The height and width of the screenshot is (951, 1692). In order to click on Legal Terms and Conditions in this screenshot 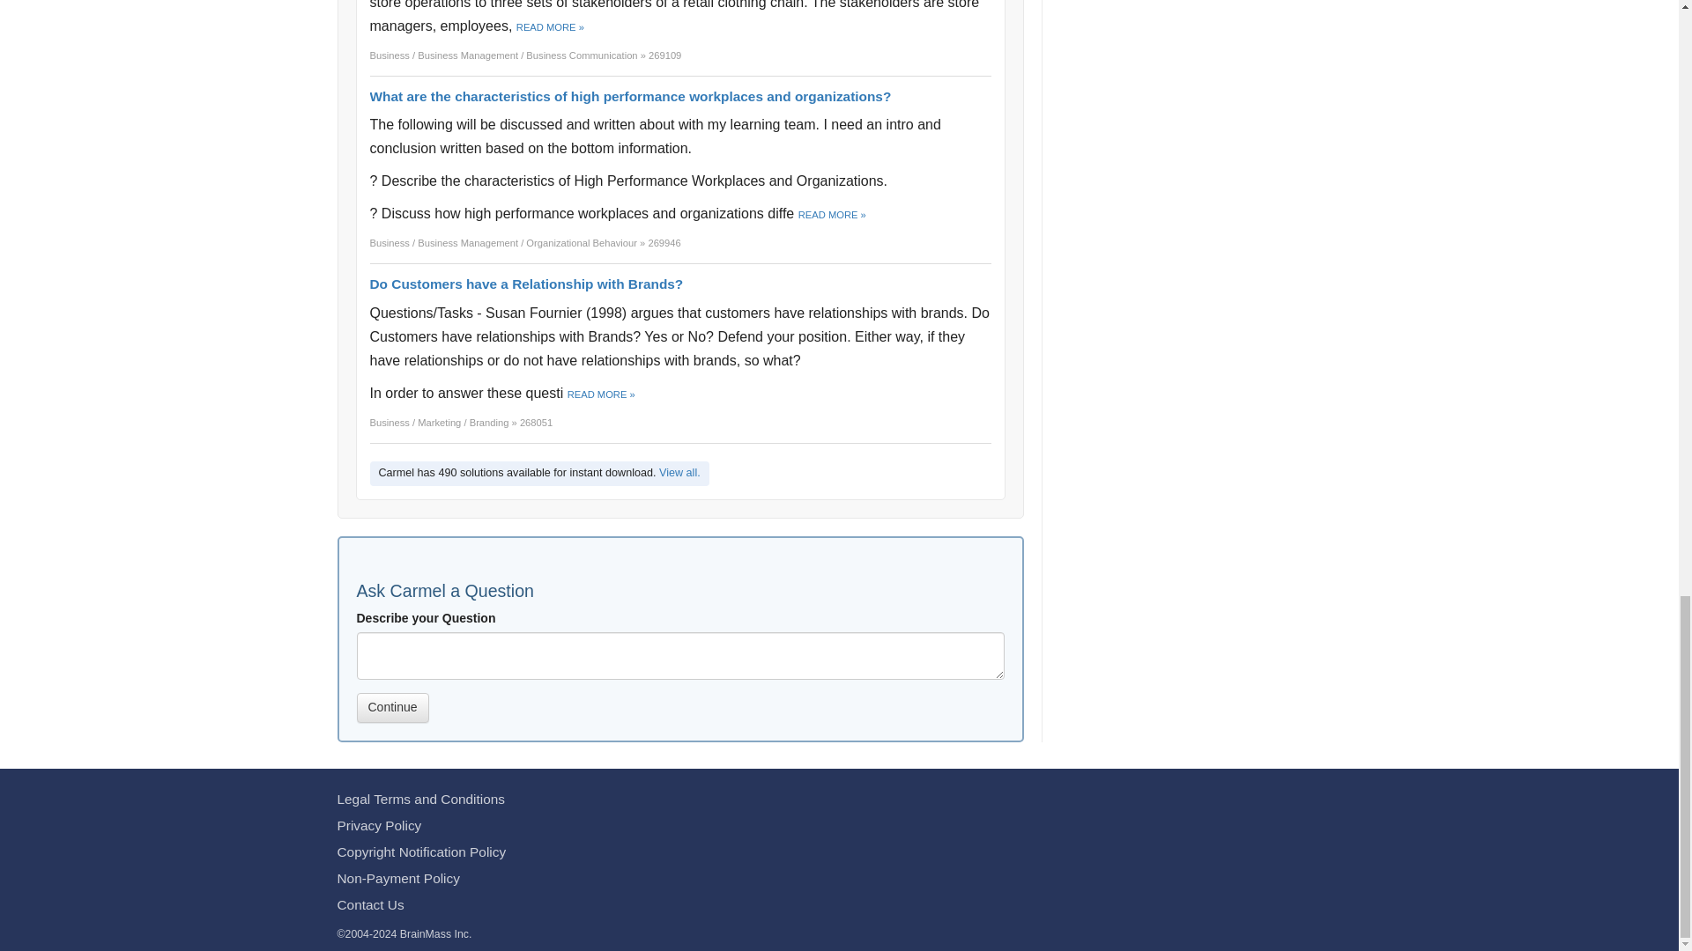, I will do `click(420, 798)`.